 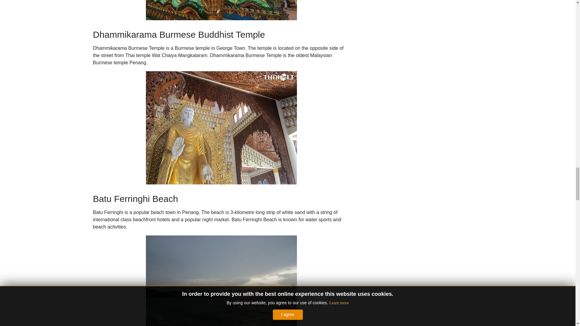 I want to click on Batu Ferringhi Beach, so click(x=221, y=281).